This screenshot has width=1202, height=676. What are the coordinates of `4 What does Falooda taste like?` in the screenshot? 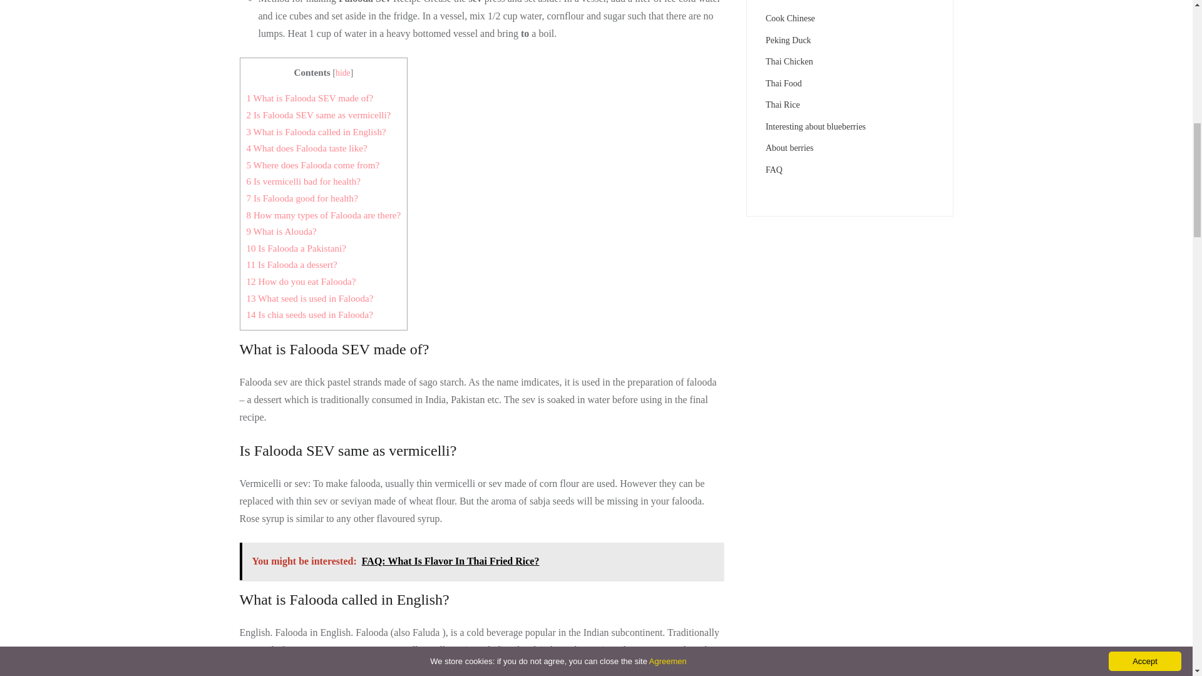 It's located at (307, 148).